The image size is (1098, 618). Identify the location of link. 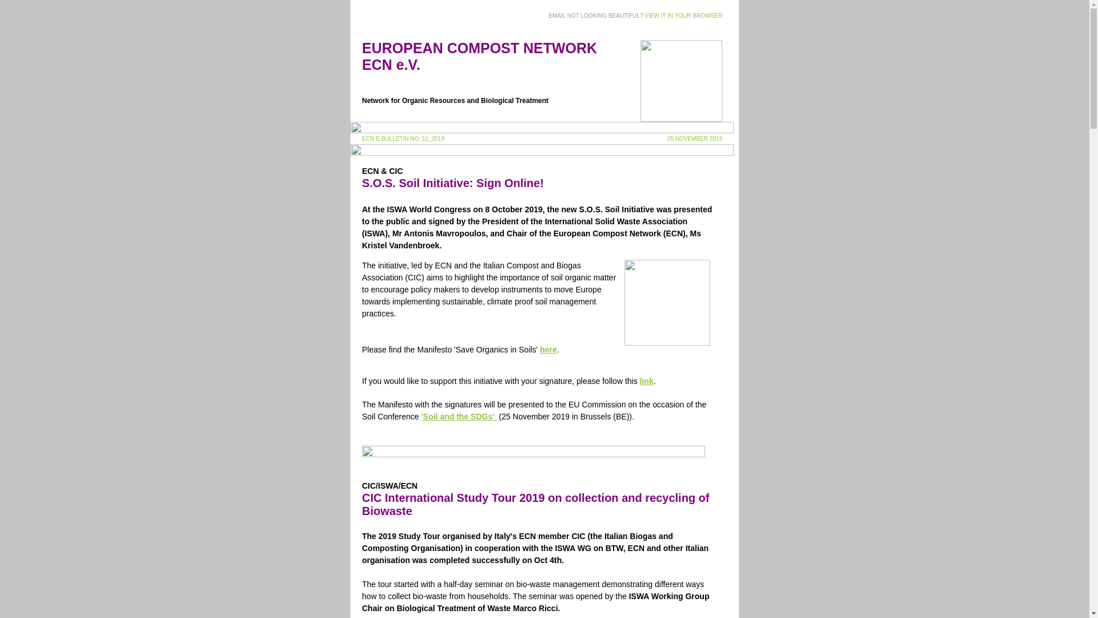
(646, 381).